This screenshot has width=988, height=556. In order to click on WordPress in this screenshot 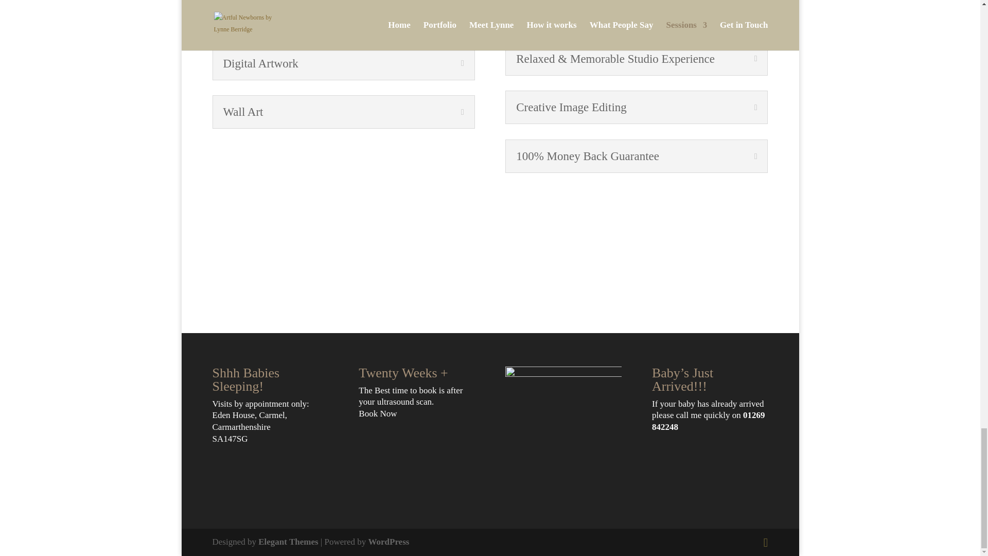, I will do `click(388, 542)`.